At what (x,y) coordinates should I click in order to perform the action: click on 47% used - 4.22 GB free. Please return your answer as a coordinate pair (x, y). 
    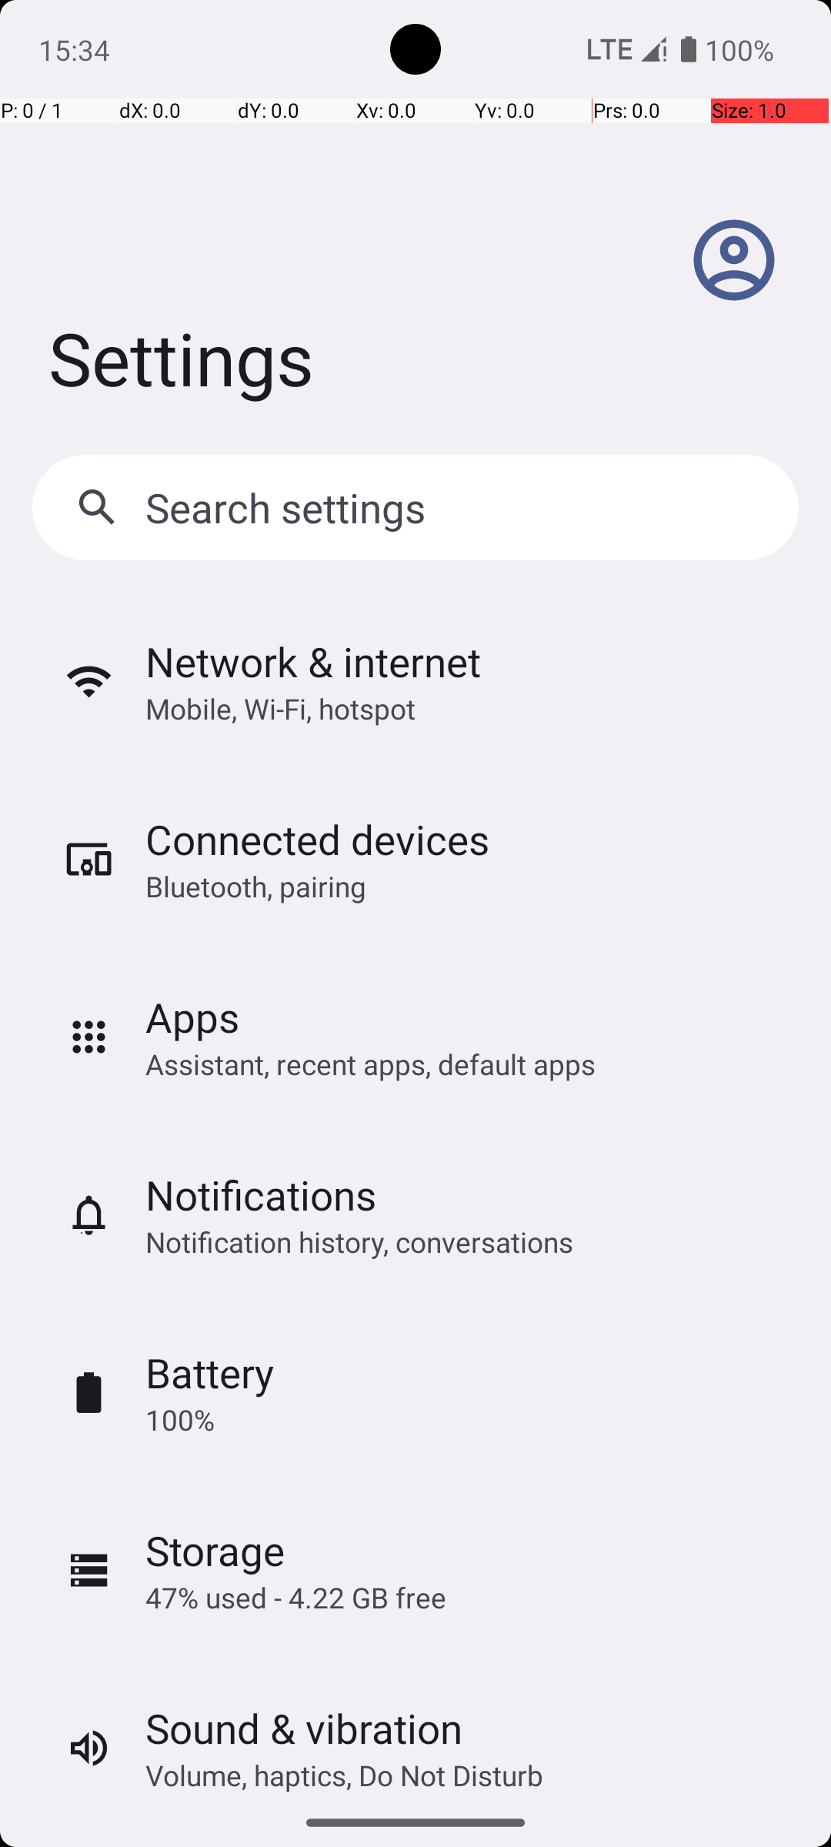
    Looking at the image, I should click on (295, 1598).